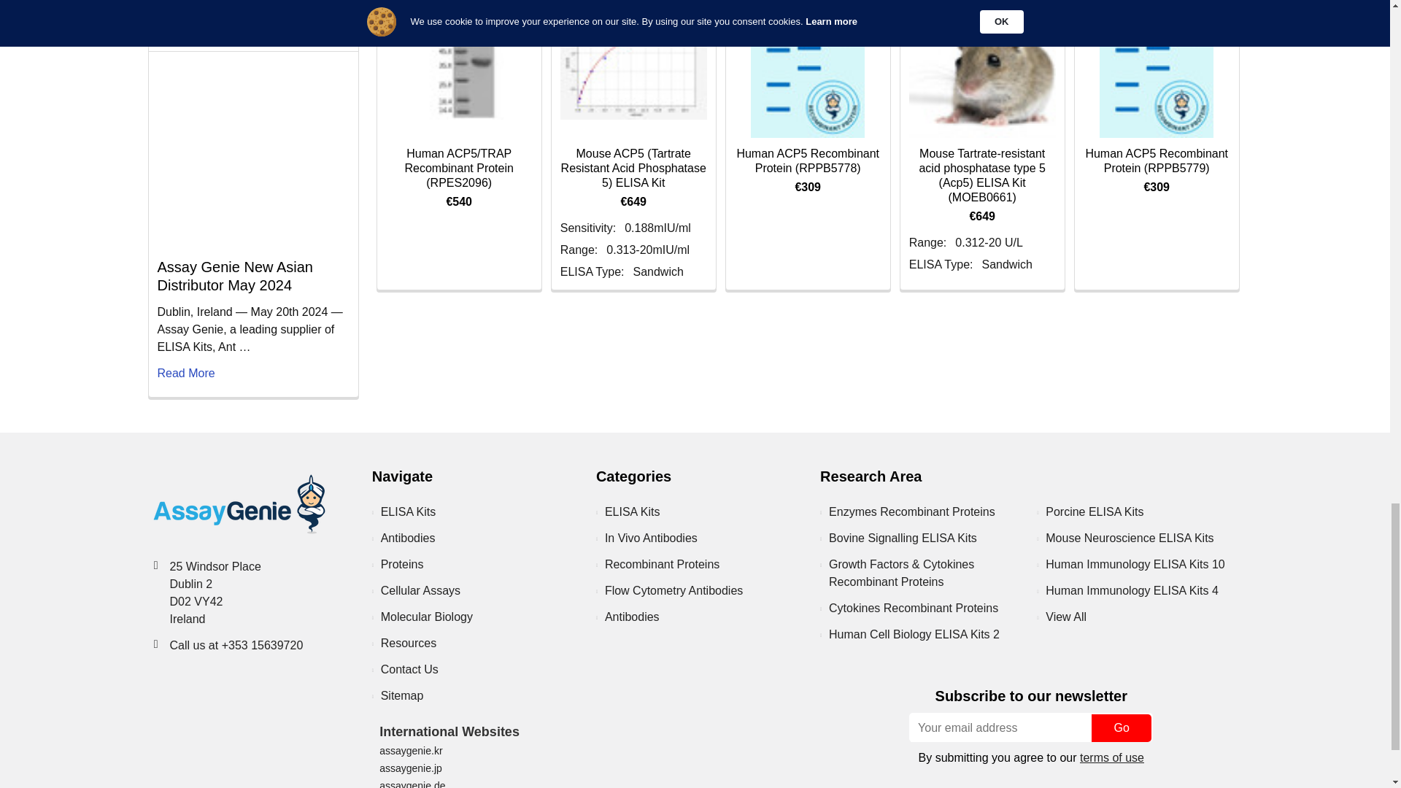  What do you see at coordinates (807, 69) in the screenshot?
I see `Human ACP5 Recombinant Protein RPPB5778` at bounding box center [807, 69].